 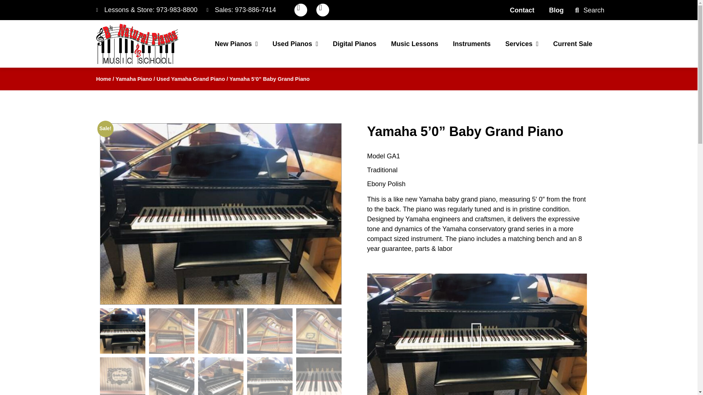 I want to click on Contact, so click(x=522, y=10).